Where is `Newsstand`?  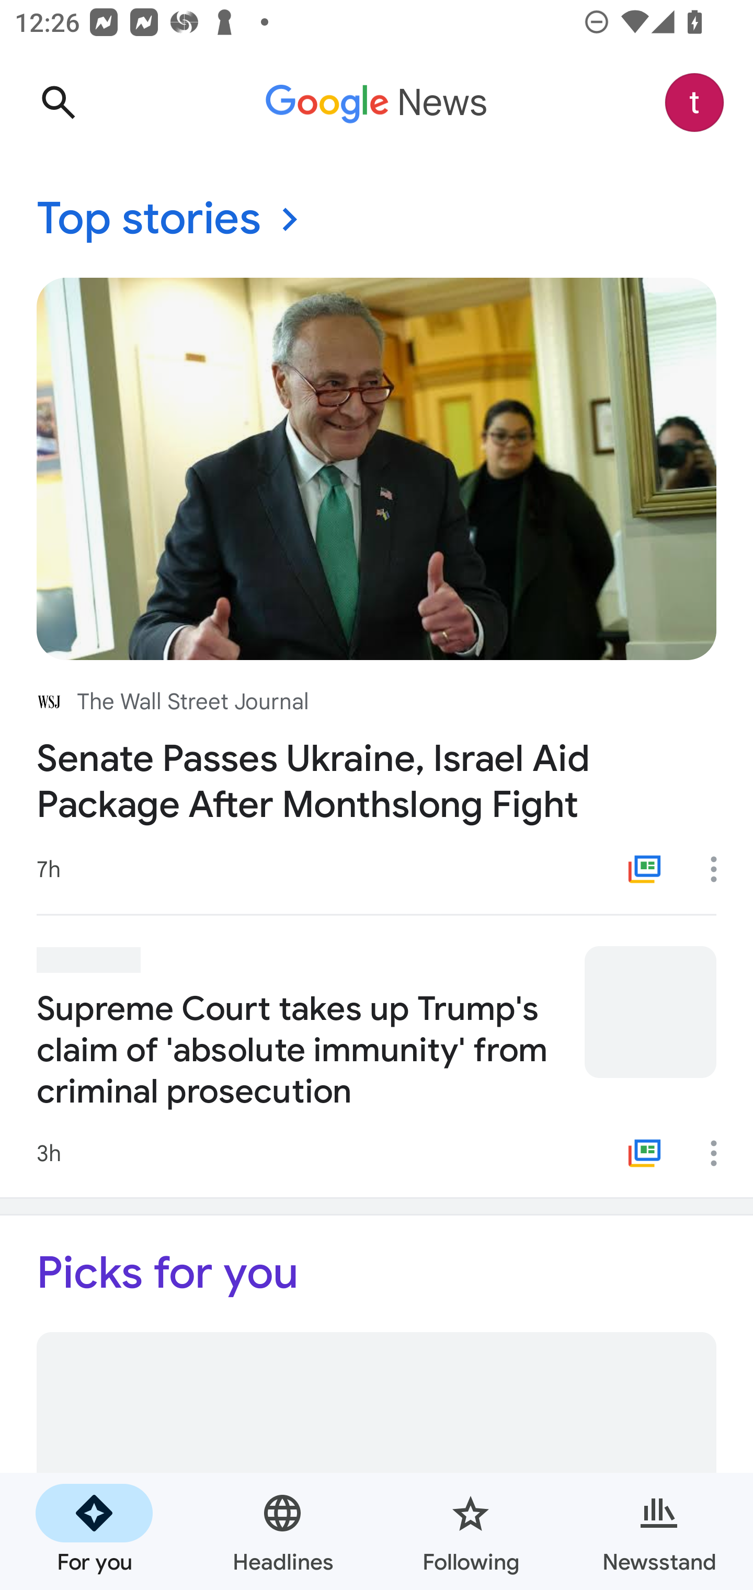
Newsstand is located at coordinates (659, 1531).